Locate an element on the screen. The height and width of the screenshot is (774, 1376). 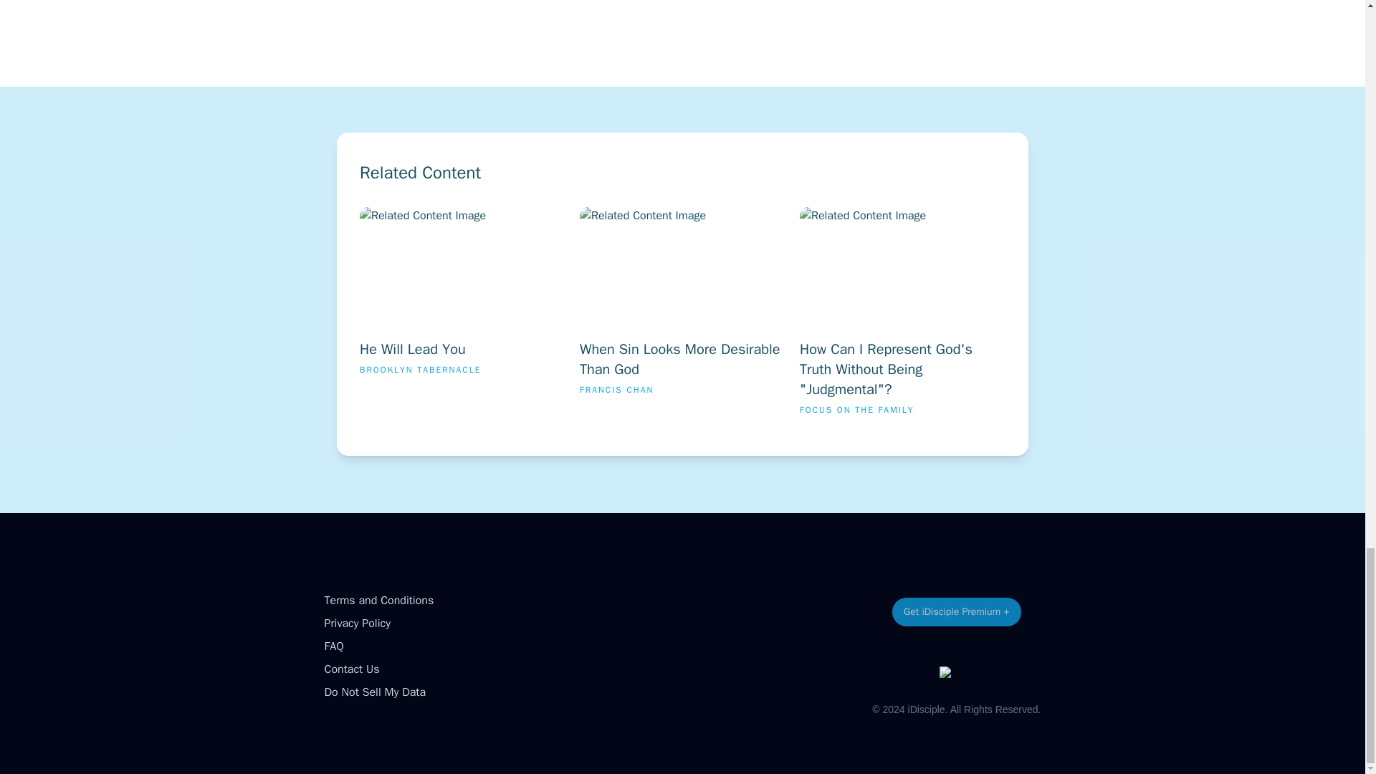
Privacy Policy is located at coordinates (356, 623).